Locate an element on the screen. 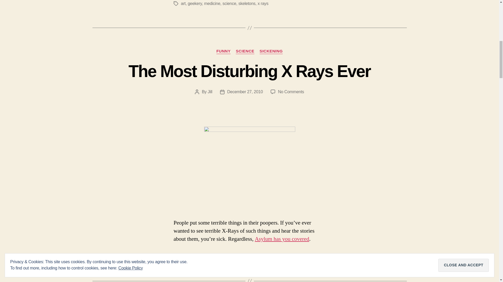 The height and width of the screenshot is (282, 503). x rays is located at coordinates (263, 3).